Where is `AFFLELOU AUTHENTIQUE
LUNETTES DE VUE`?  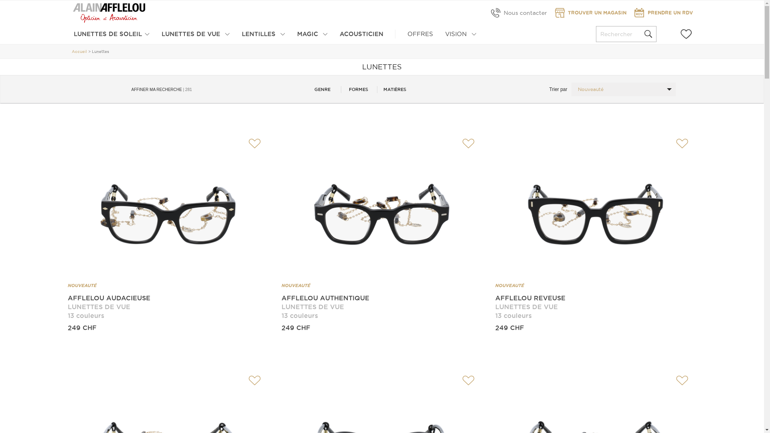 AFFLELOU AUTHENTIQUE
LUNETTES DE VUE is located at coordinates (382, 302).